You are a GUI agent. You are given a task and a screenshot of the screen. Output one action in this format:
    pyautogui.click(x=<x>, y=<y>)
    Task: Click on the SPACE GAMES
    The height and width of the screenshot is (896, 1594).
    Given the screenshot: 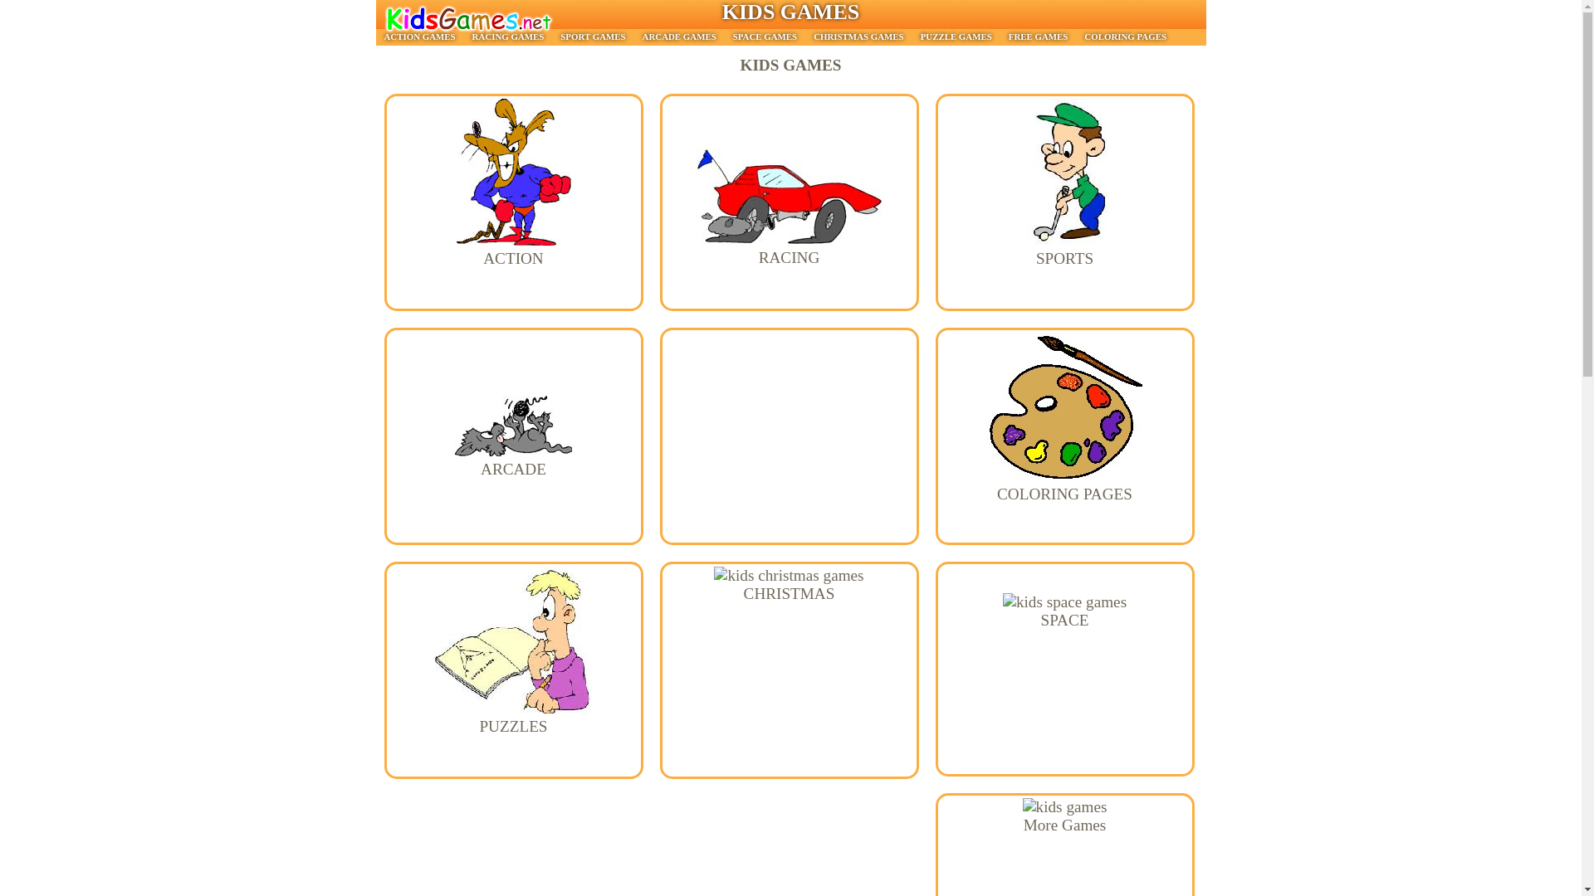 What is the action you would take?
    pyautogui.click(x=765, y=37)
    